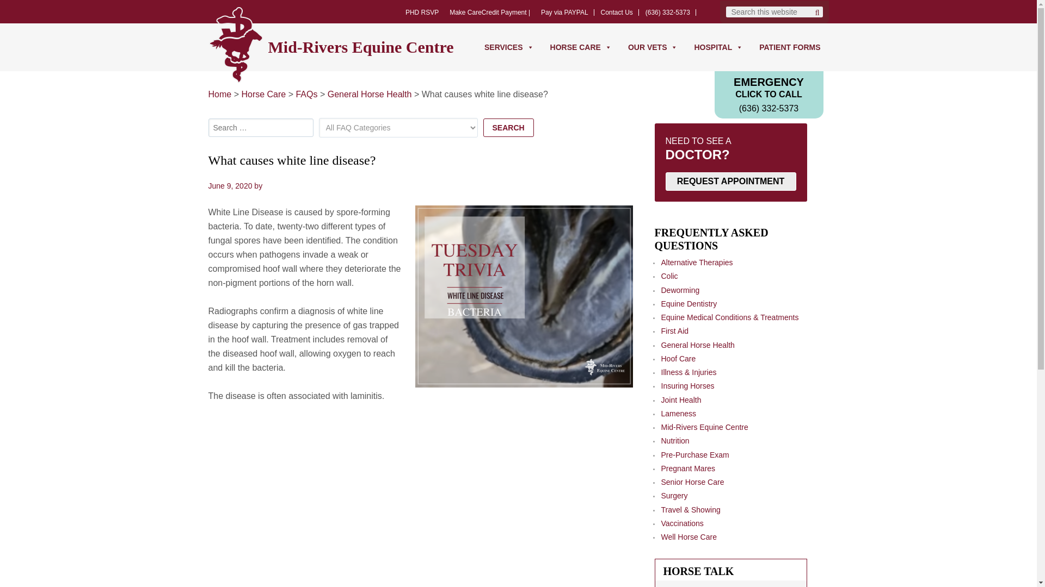 This screenshot has width=1045, height=587. Describe the element at coordinates (366, 47) in the screenshot. I see `Mid-Rivers Equine Centre` at that location.